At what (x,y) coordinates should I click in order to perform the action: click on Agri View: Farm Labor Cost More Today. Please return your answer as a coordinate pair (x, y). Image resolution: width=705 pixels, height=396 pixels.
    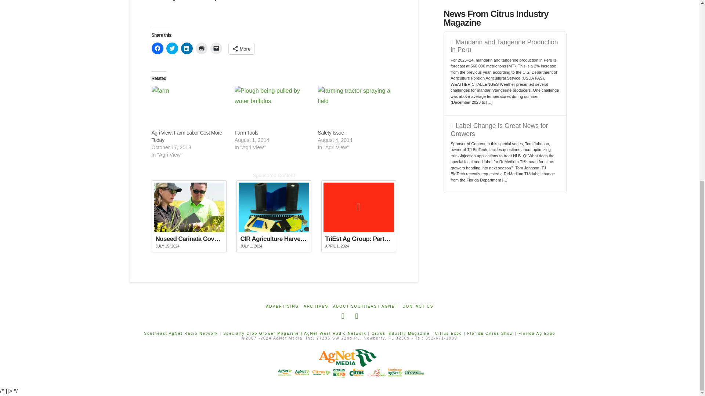
    Looking at the image, I should click on (189, 107).